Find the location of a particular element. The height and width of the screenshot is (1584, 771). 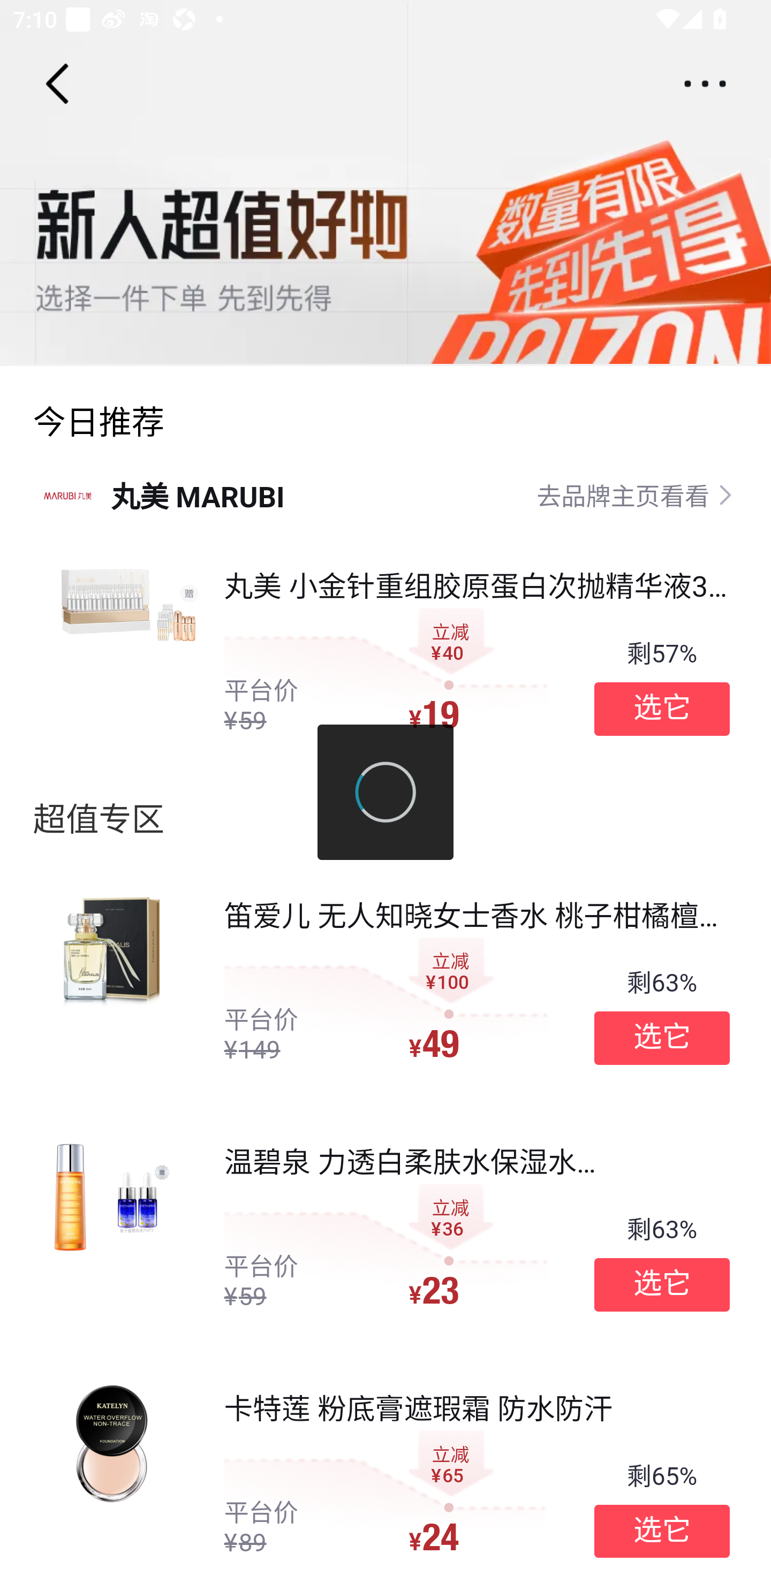

选它 is located at coordinates (662, 1038).